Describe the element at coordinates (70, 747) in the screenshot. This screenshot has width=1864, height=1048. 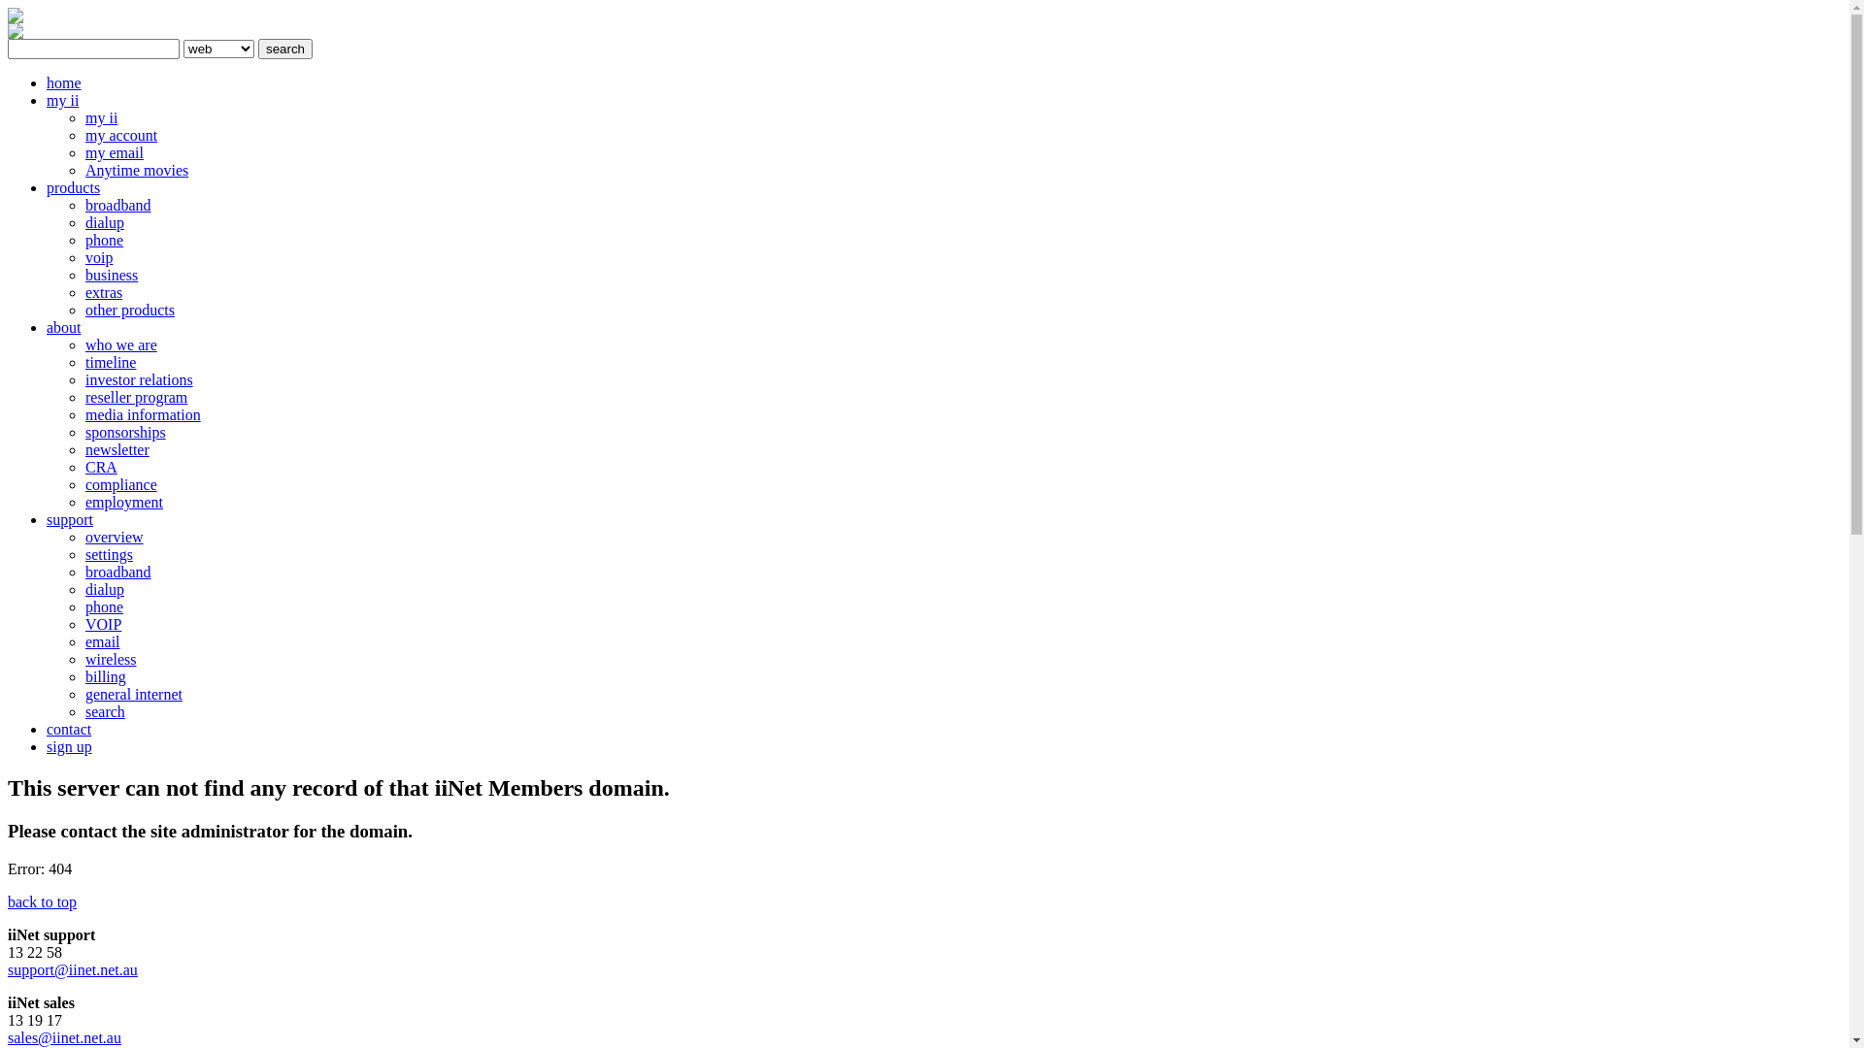
I see `sign up` at that location.